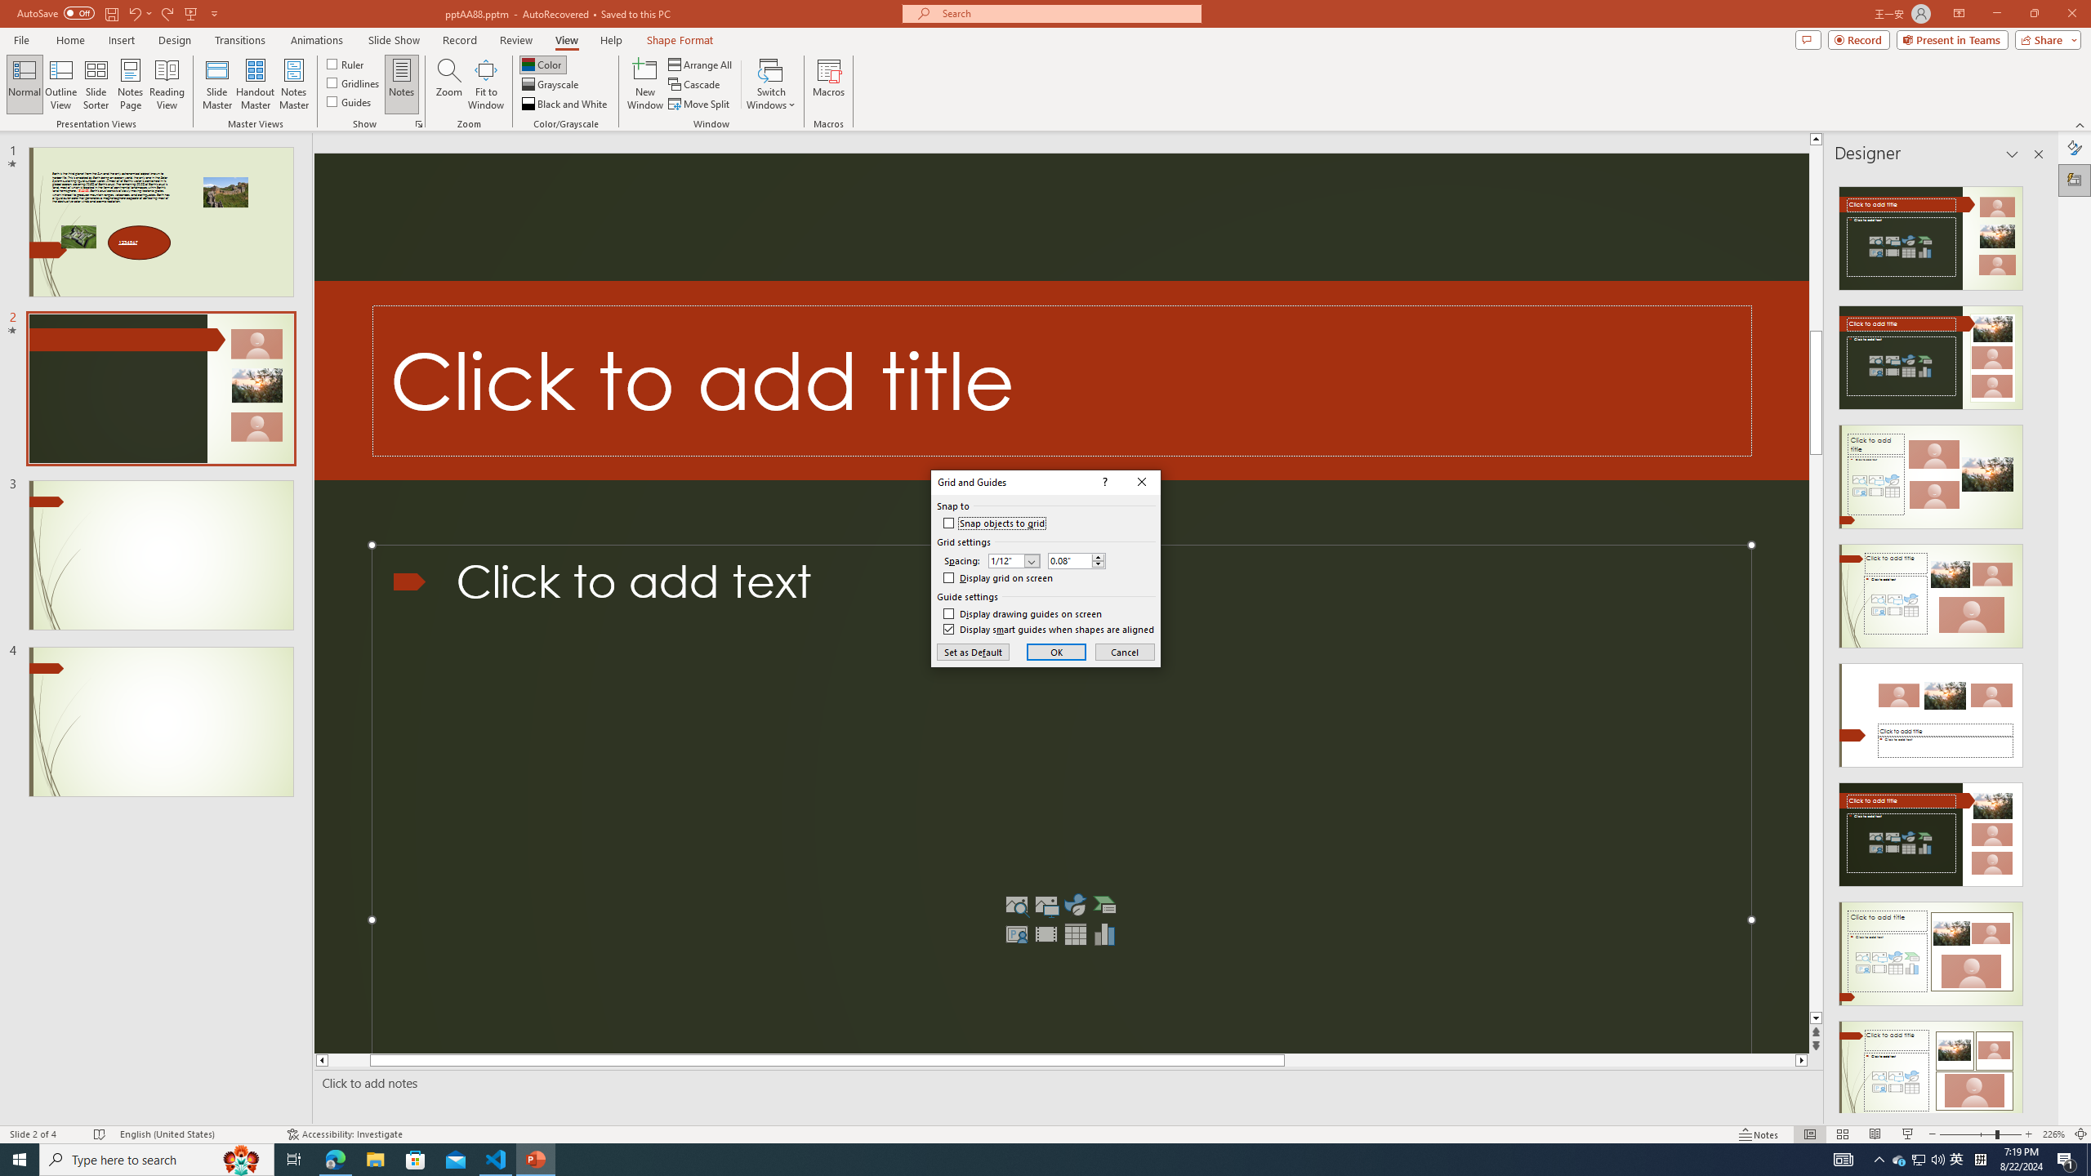  Describe the element at coordinates (1070, 560) in the screenshot. I see `Custom Spacing` at that location.